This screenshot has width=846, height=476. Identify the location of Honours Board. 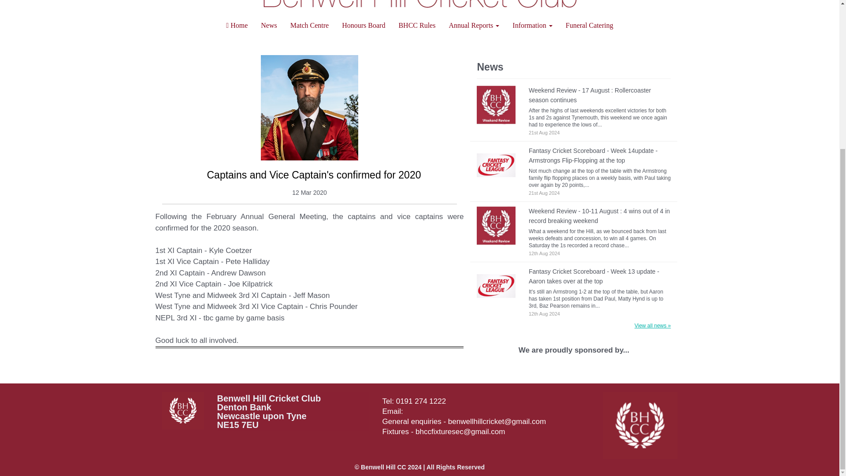
(363, 26).